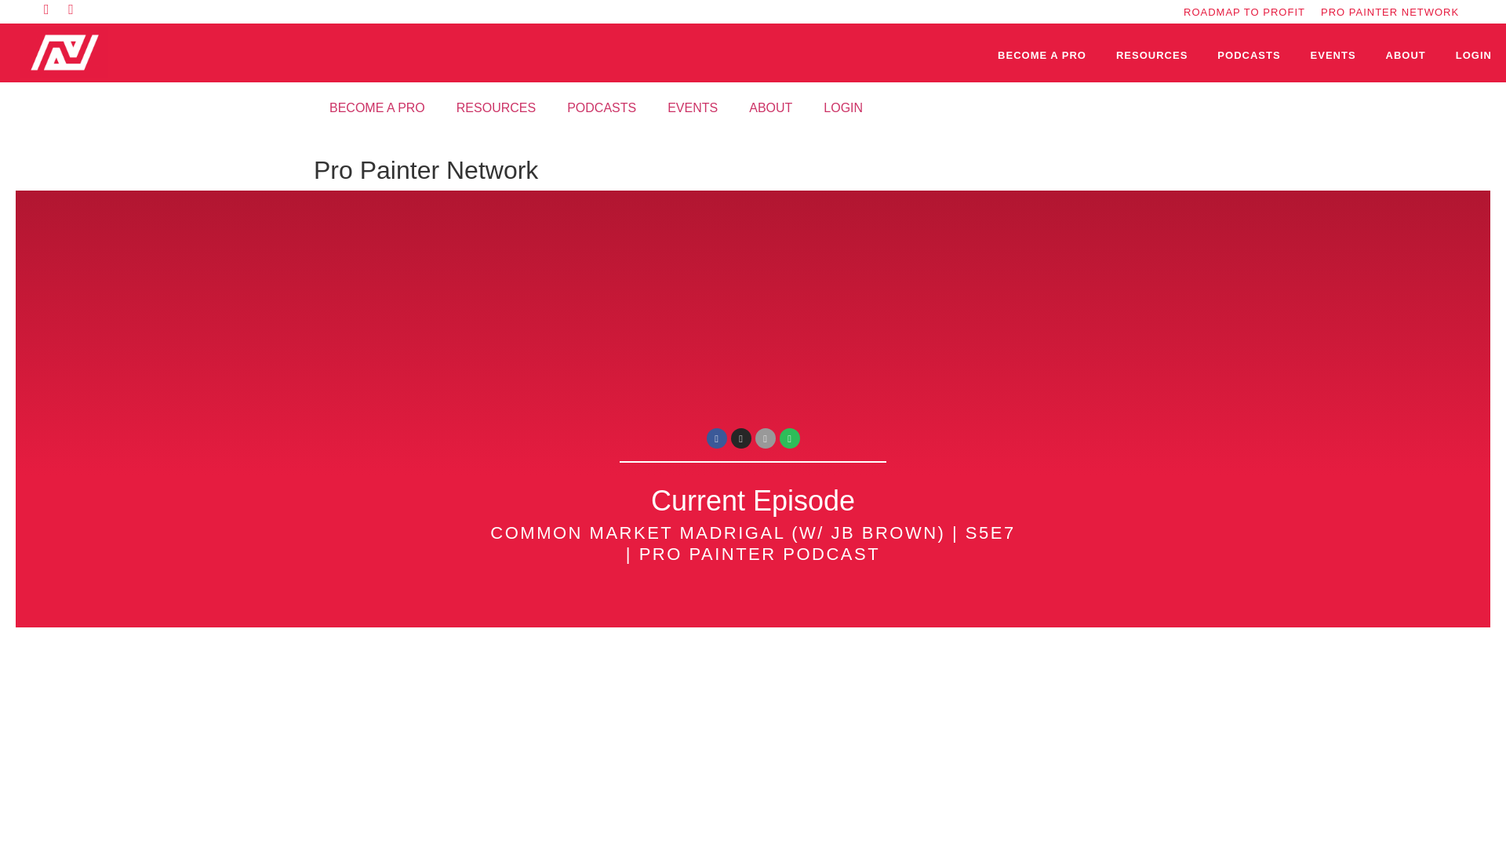 This screenshot has height=847, width=1506. What do you see at coordinates (601, 107) in the screenshot?
I see `PODCASTS` at bounding box center [601, 107].